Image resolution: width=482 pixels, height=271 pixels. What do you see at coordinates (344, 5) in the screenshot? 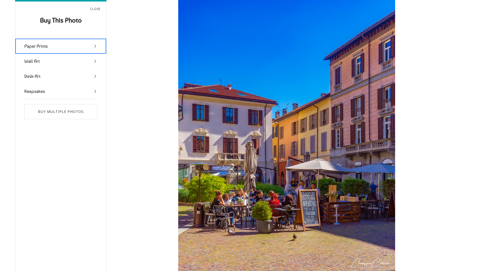
I see `AERIAL` at bounding box center [344, 5].